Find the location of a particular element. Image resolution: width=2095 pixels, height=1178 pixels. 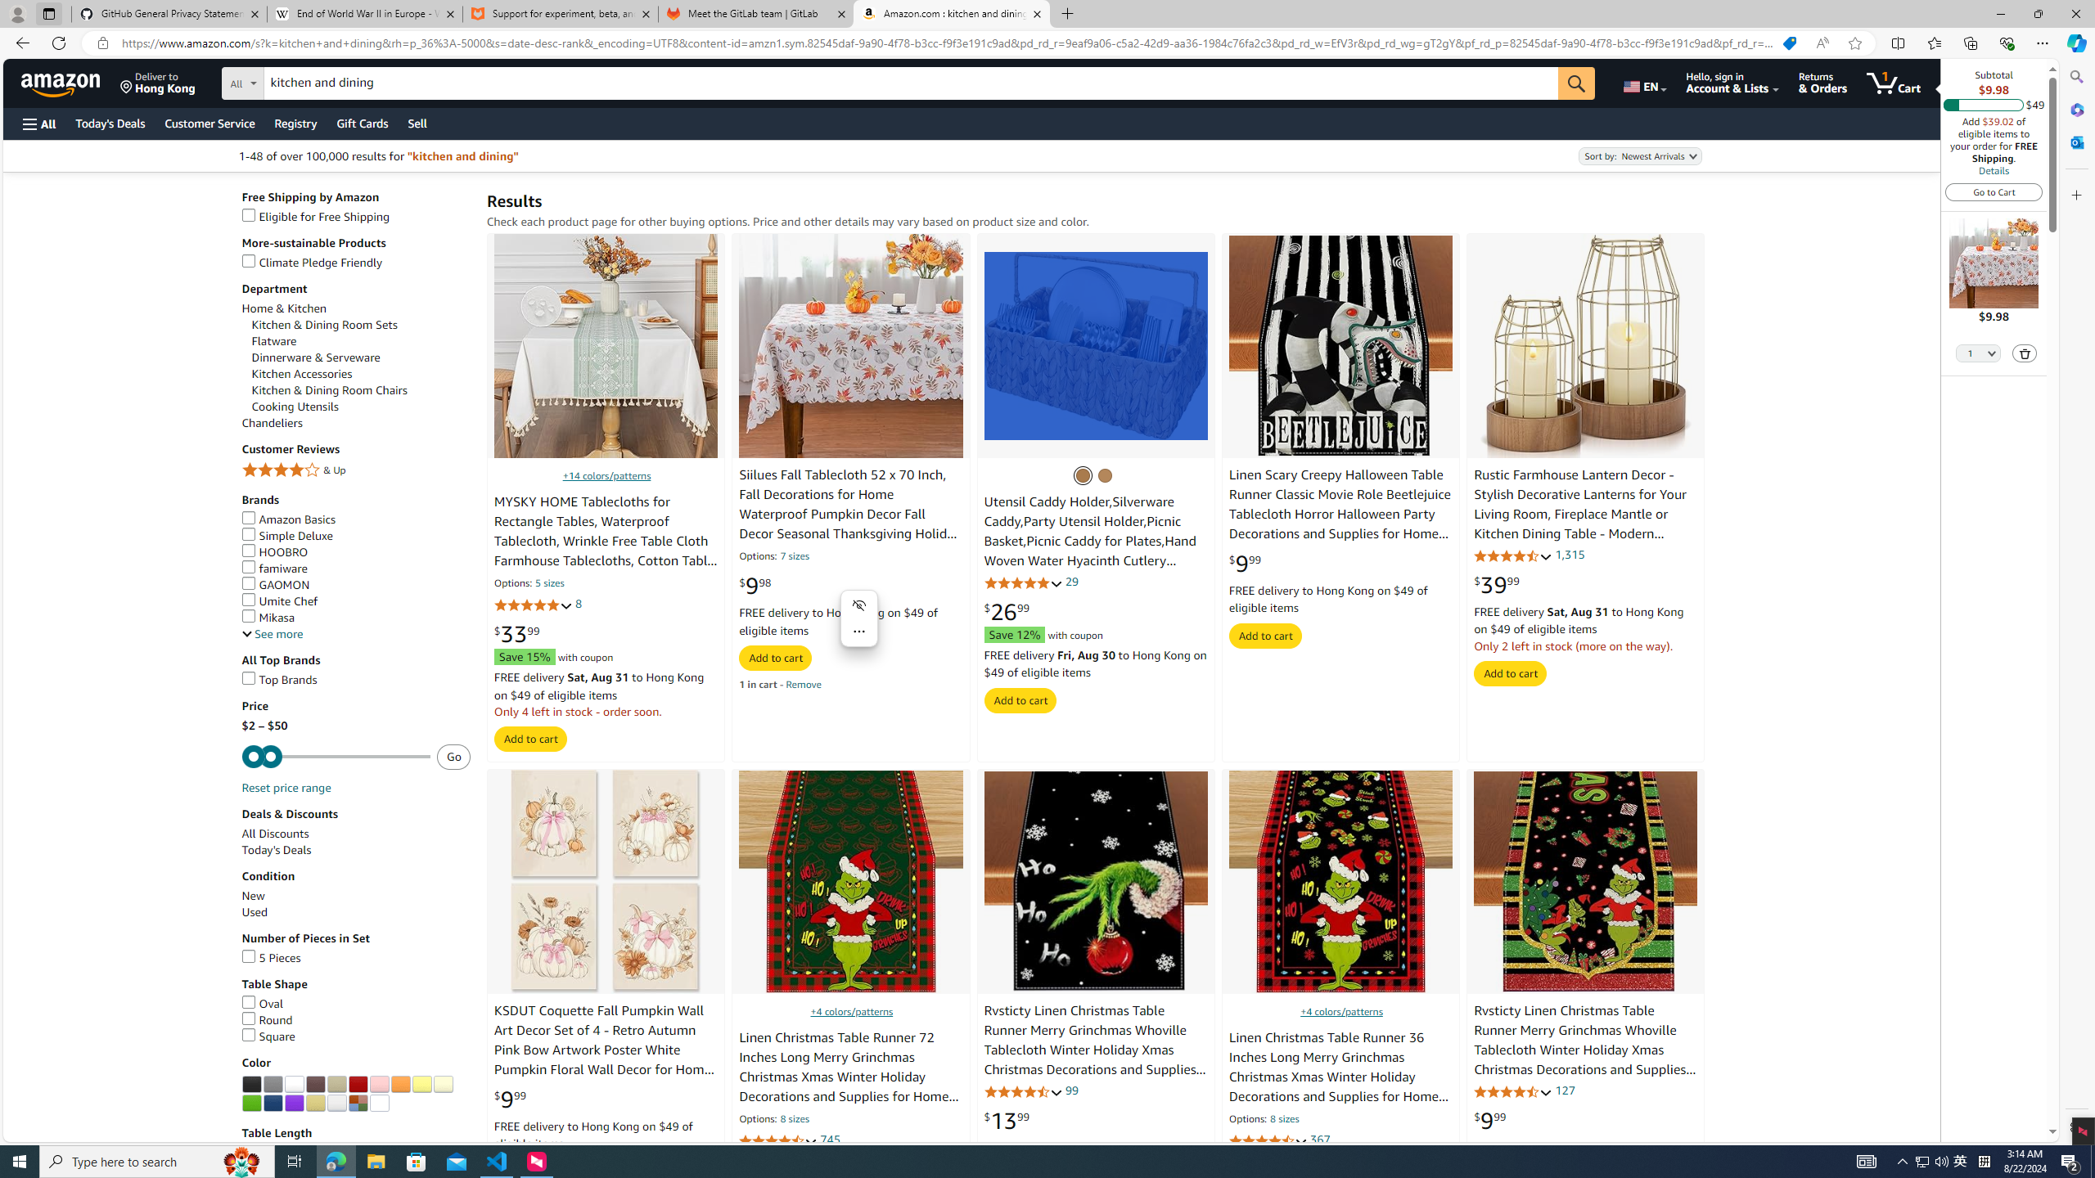

4 Stars & Up& Up is located at coordinates (356, 471).